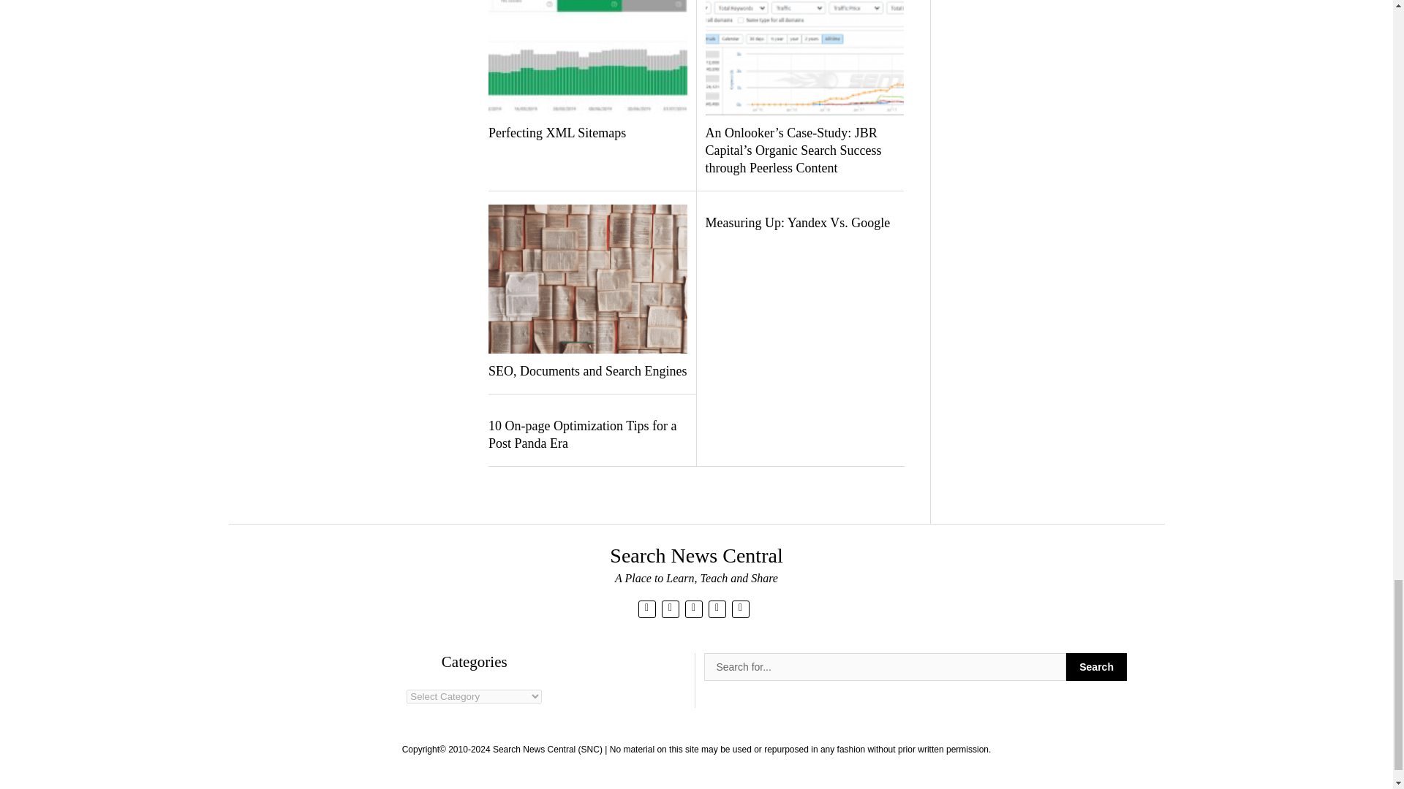  What do you see at coordinates (587, 371) in the screenshot?
I see `SEO, Documents and Search Engines` at bounding box center [587, 371].